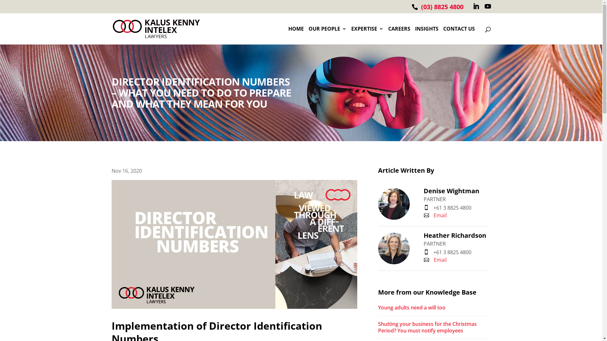  What do you see at coordinates (296, 36) in the screenshot?
I see `HOME` at bounding box center [296, 36].